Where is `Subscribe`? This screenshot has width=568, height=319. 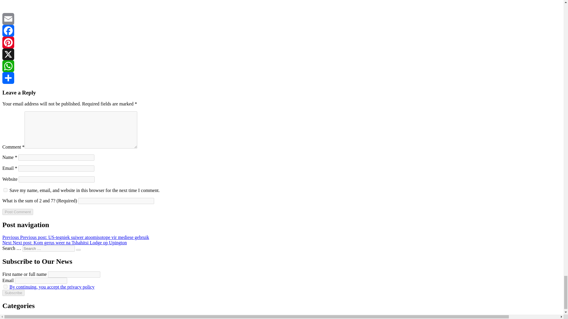 Subscribe is located at coordinates (13, 293).